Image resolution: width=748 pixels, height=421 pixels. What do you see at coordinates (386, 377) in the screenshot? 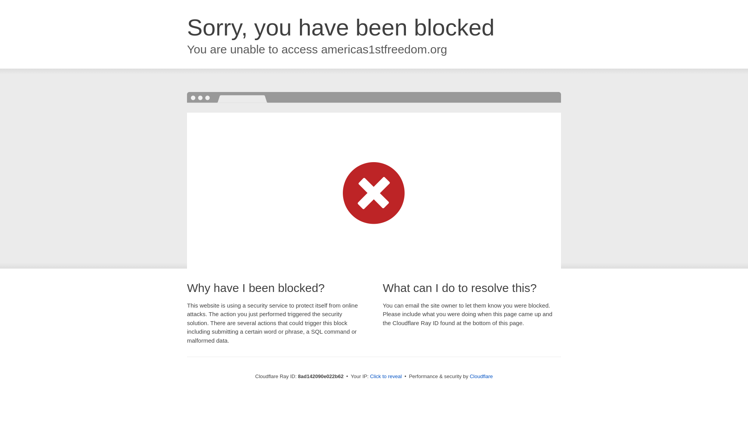
I see `Click to reveal` at bounding box center [386, 377].